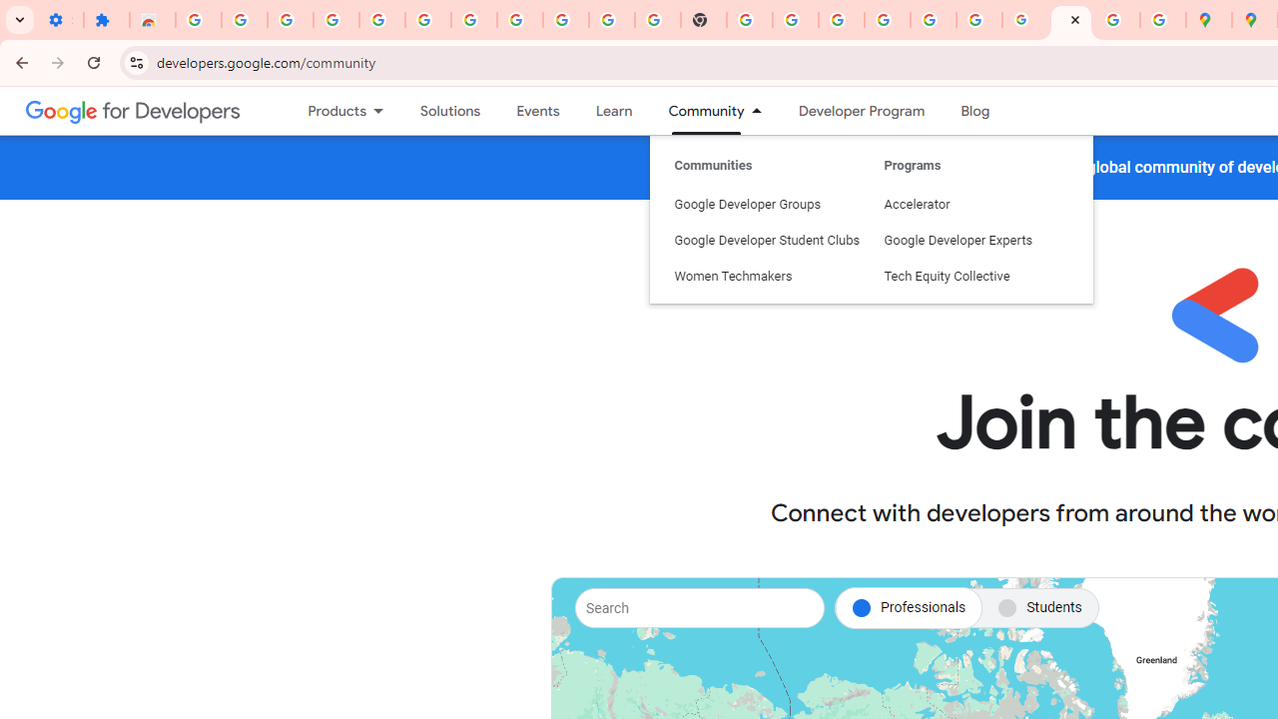 This screenshot has width=1278, height=719. Describe the element at coordinates (767, 184) in the screenshot. I see `Women Techmakers` at that location.